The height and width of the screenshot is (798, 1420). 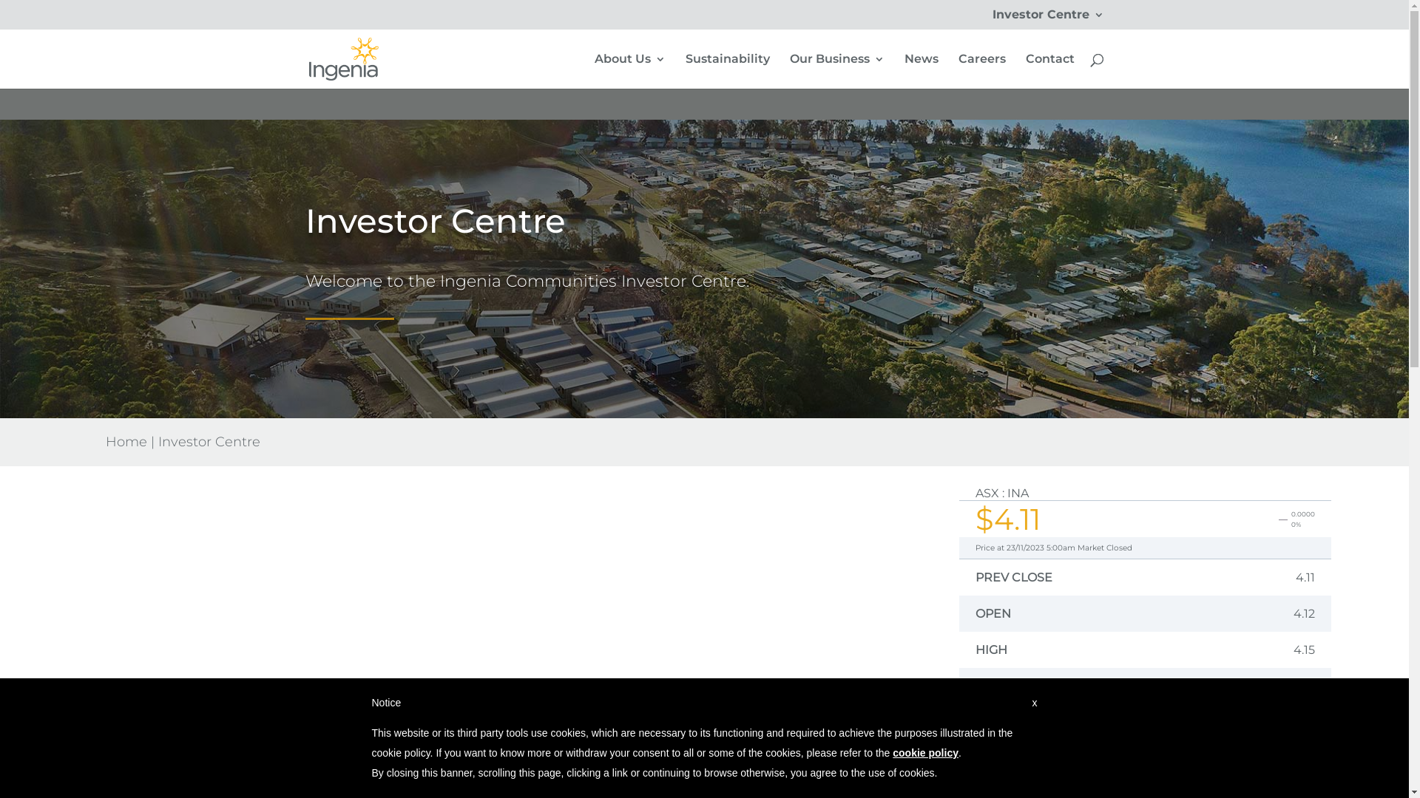 I want to click on Contact, so click(x=1049, y=71).